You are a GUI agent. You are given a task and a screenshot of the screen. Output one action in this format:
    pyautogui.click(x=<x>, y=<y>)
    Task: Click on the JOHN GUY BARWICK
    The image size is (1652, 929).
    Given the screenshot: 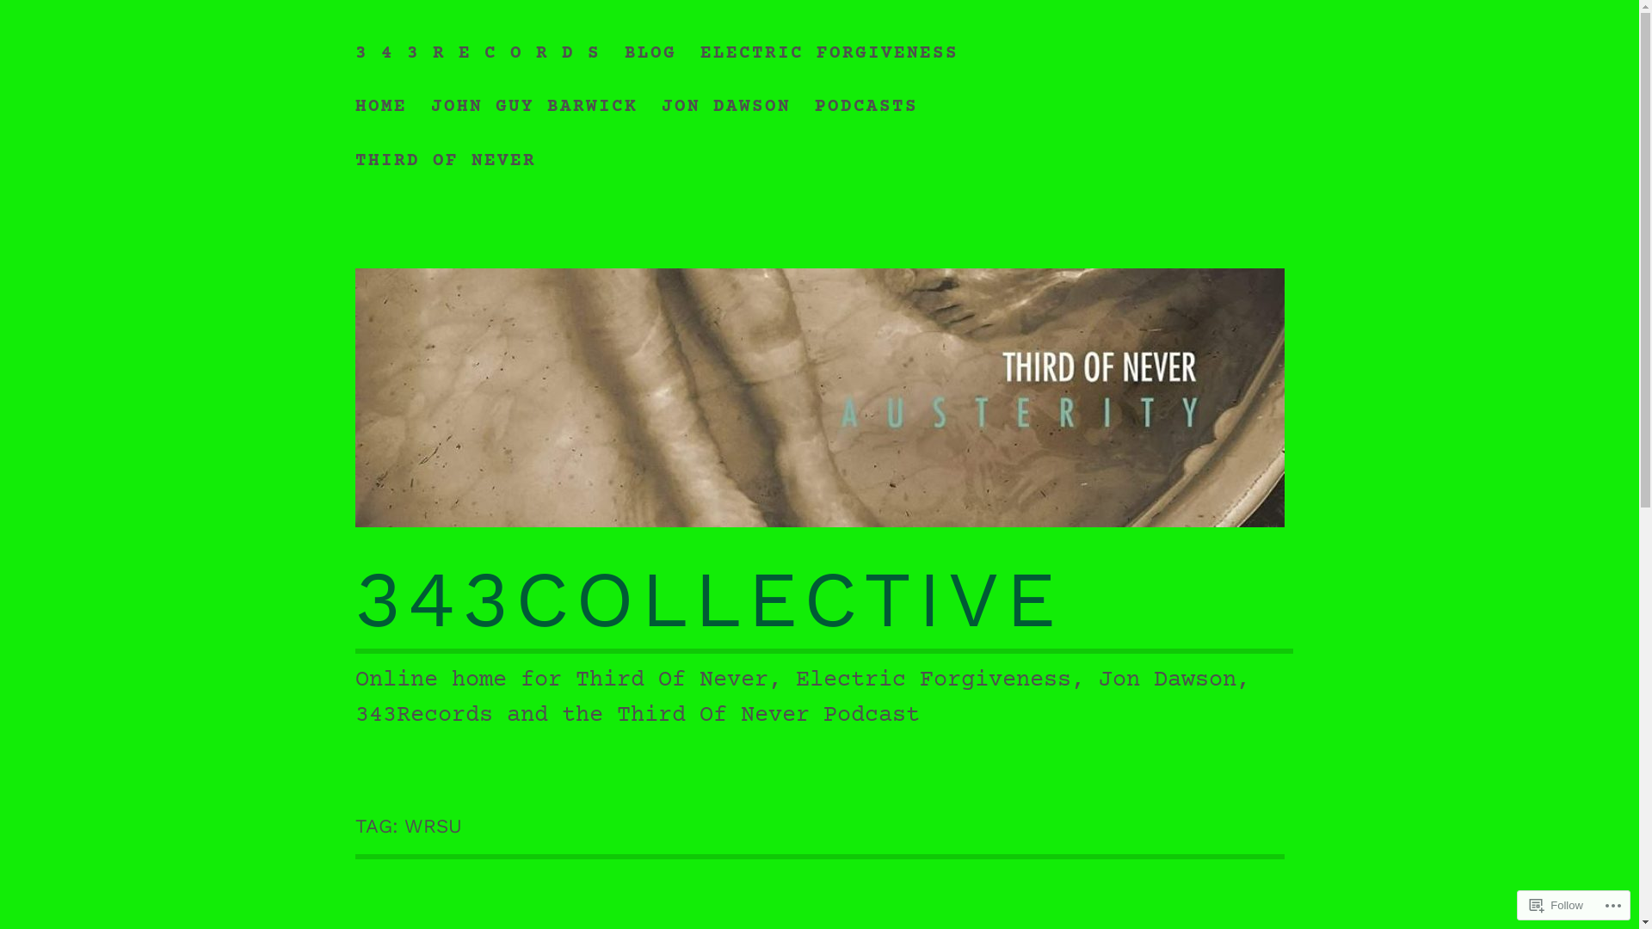 What is the action you would take?
    pyautogui.click(x=534, y=102)
    